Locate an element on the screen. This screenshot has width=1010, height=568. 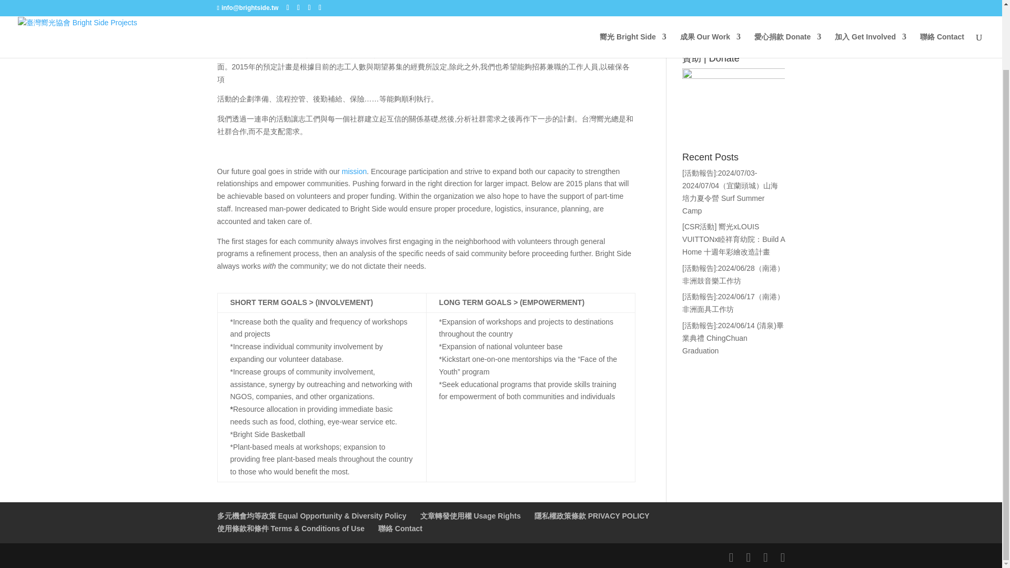
mission is located at coordinates (354, 171).